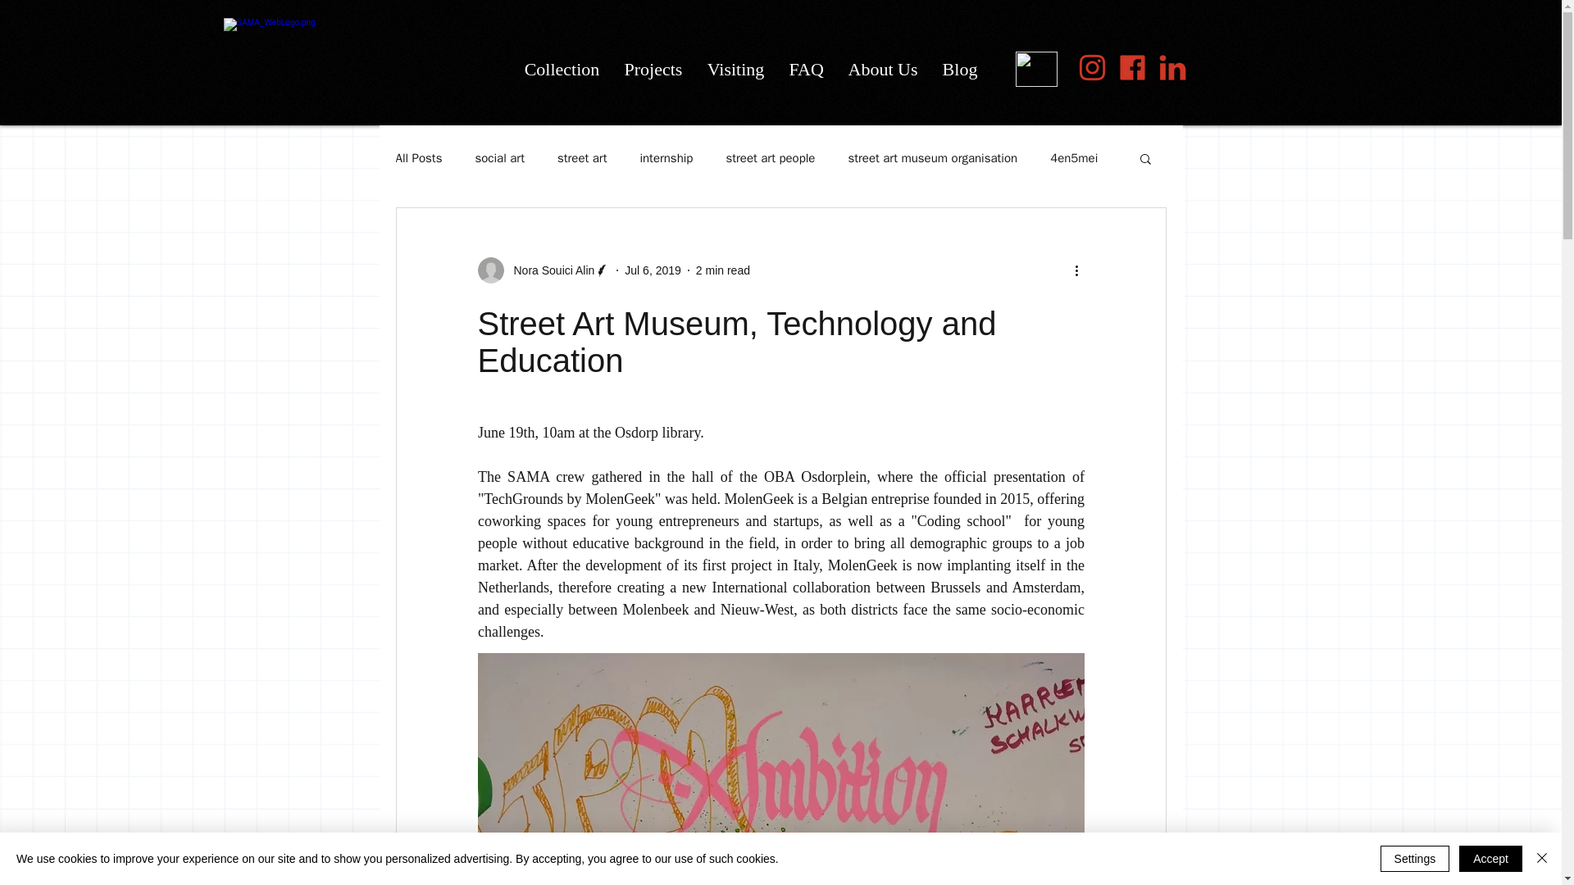 This screenshot has height=885, width=1574. I want to click on About Us, so click(882, 69).